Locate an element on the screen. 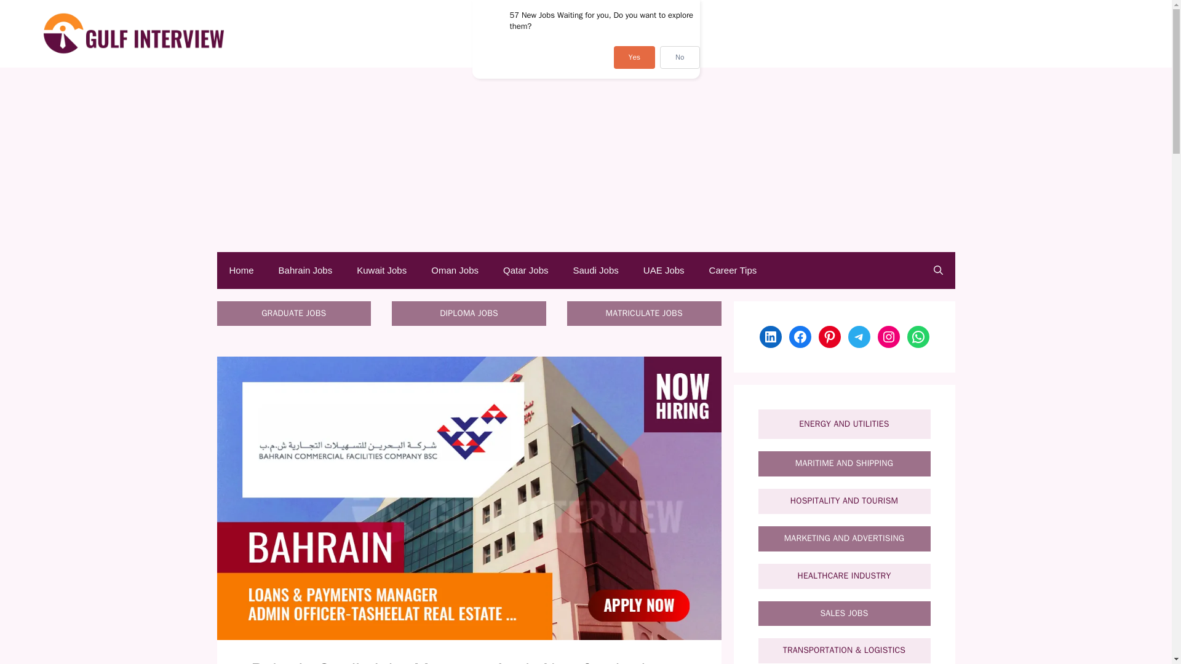 Image resolution: width=1181 pixels, height=664 pixels. Career Tips is located at coordinates (733, 271).